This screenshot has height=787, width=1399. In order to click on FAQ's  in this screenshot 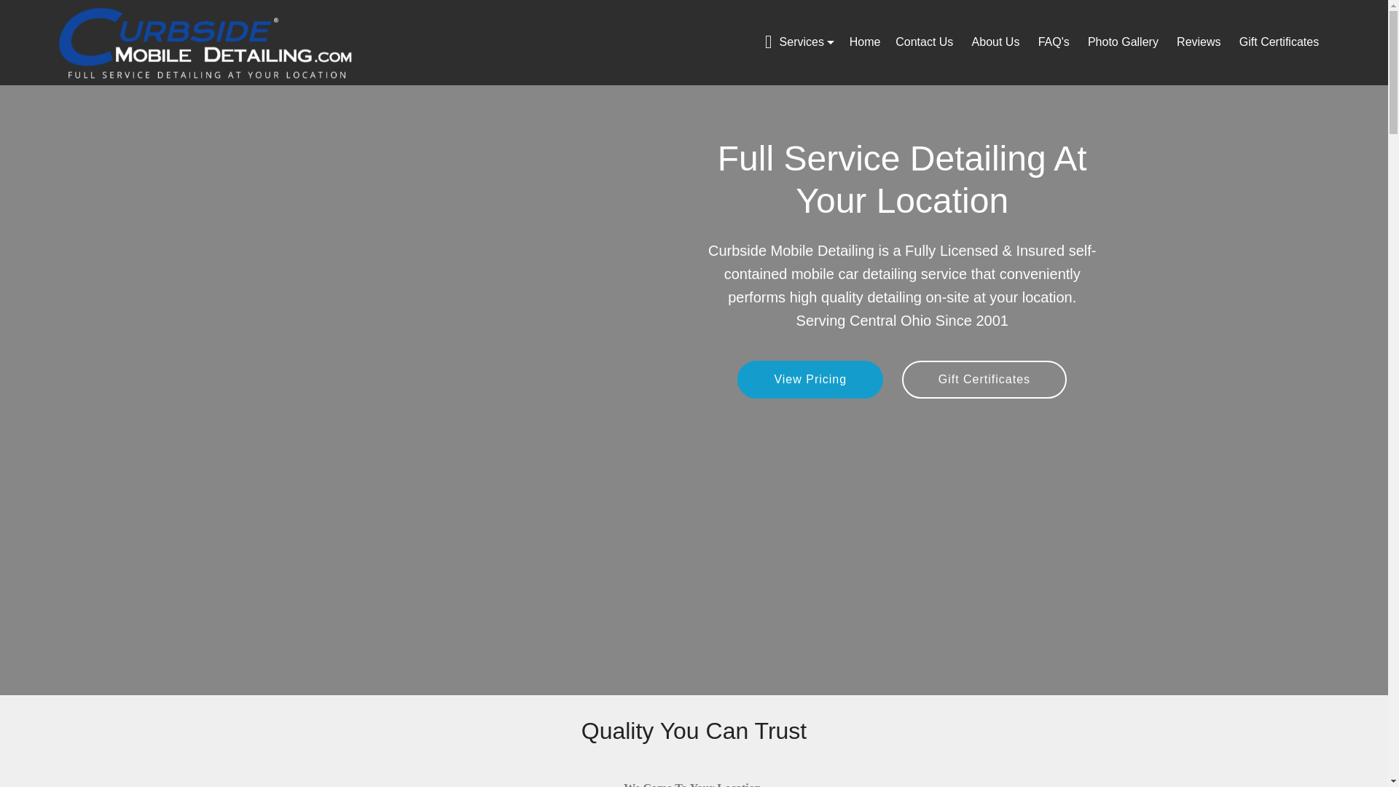, I will do `click(1055, 42)`.